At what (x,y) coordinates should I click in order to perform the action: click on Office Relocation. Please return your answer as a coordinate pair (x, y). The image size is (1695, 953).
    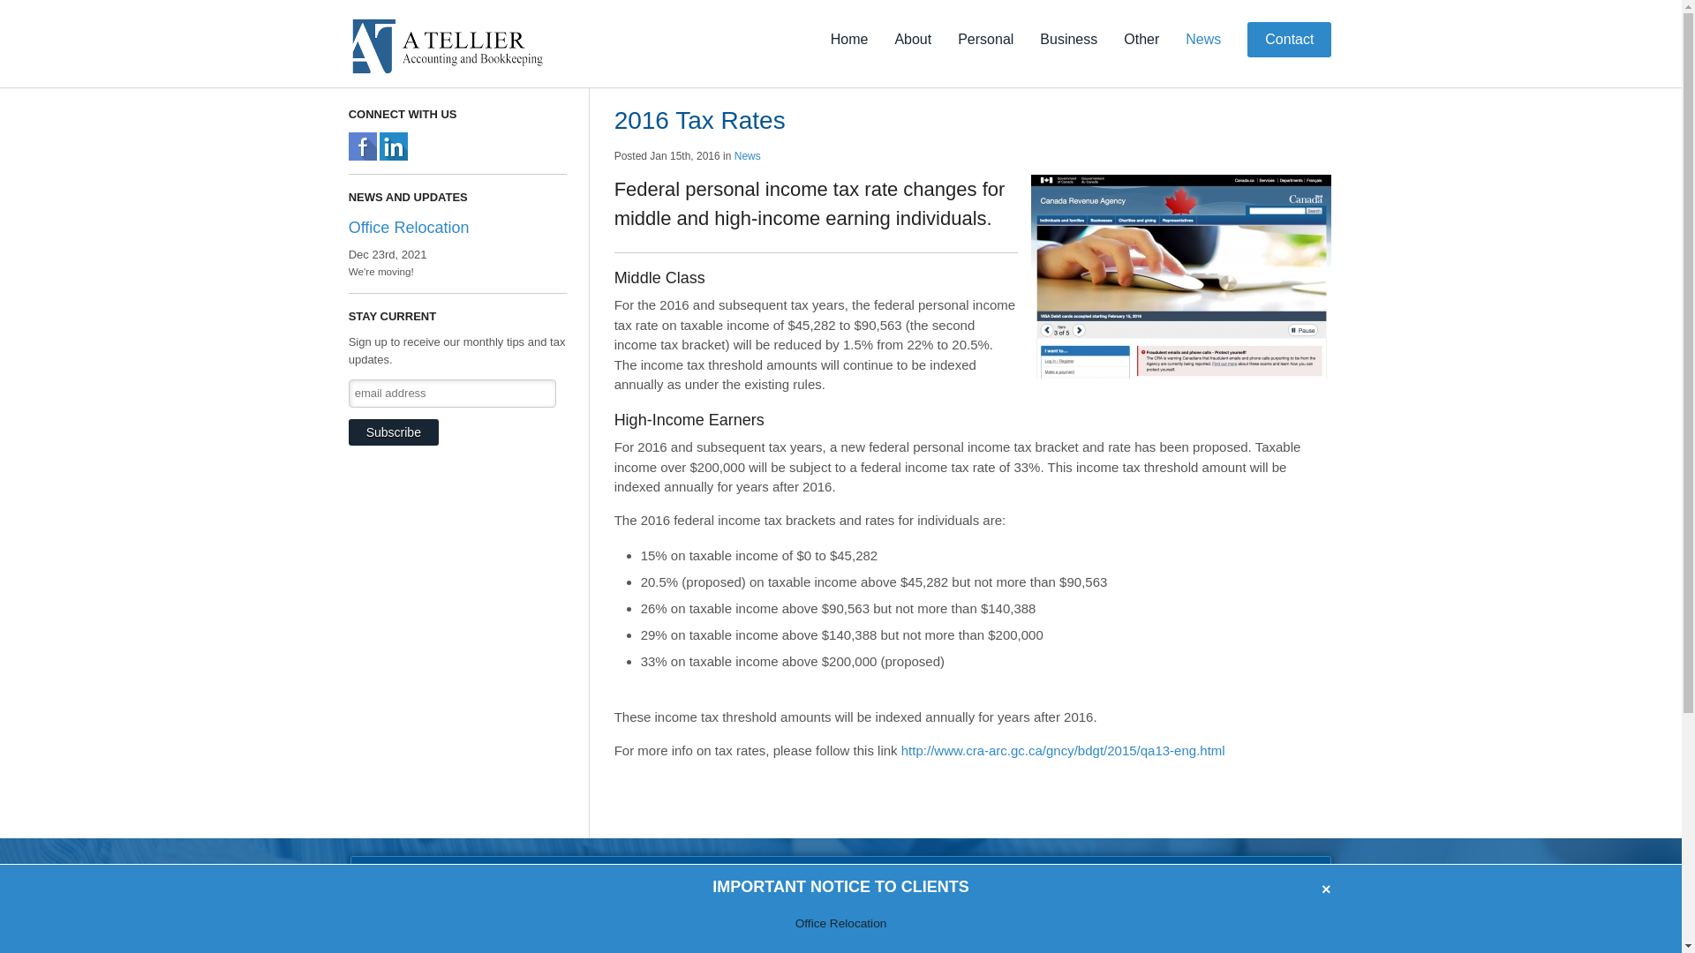
    Looking at the image, I should click on (410, 228).